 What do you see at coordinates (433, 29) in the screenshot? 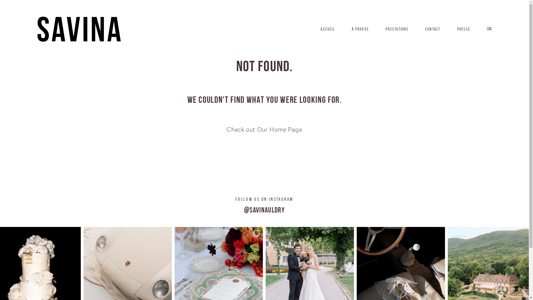
I see `CONTACT` at bounding box center [433, 29].